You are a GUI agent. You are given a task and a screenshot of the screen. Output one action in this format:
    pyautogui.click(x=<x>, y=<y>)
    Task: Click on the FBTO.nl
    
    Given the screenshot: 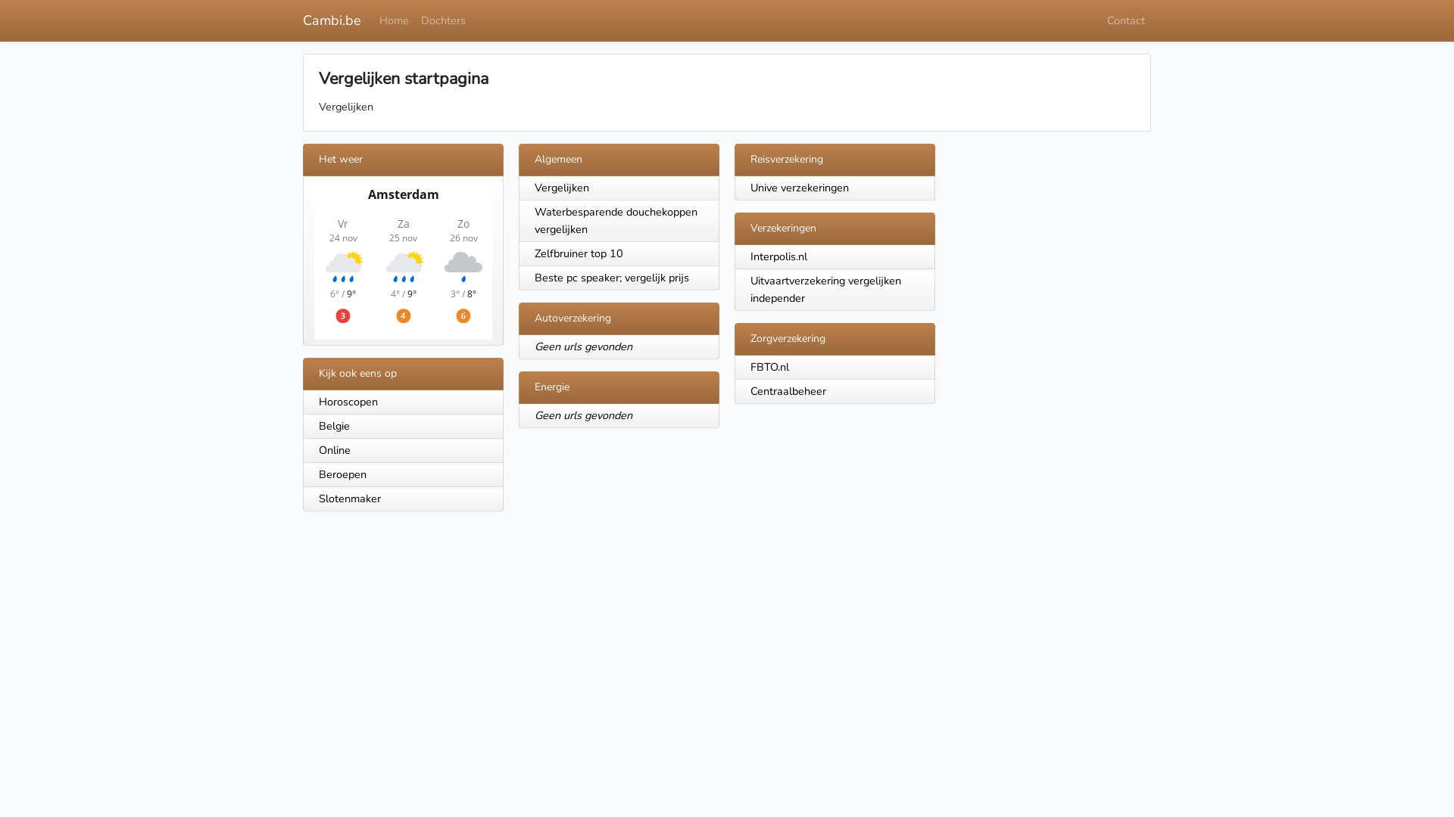 What is the action you would take?
    pyautogui.click(x=769, y=367)
    